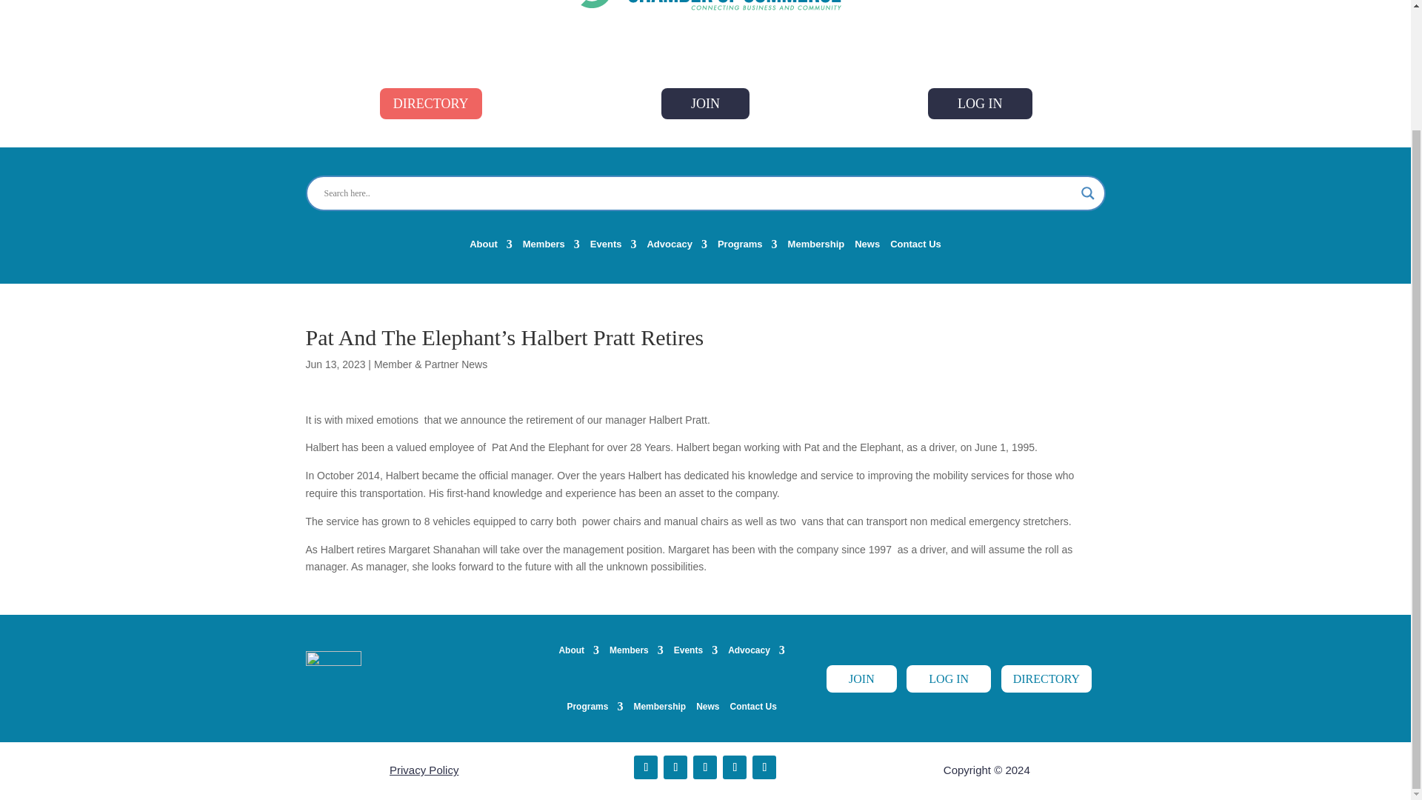 The height and width of the screenshot is (800, 1422). Describe the element at coordinates (867, 247) in the screenshot. I see `News` at that location.